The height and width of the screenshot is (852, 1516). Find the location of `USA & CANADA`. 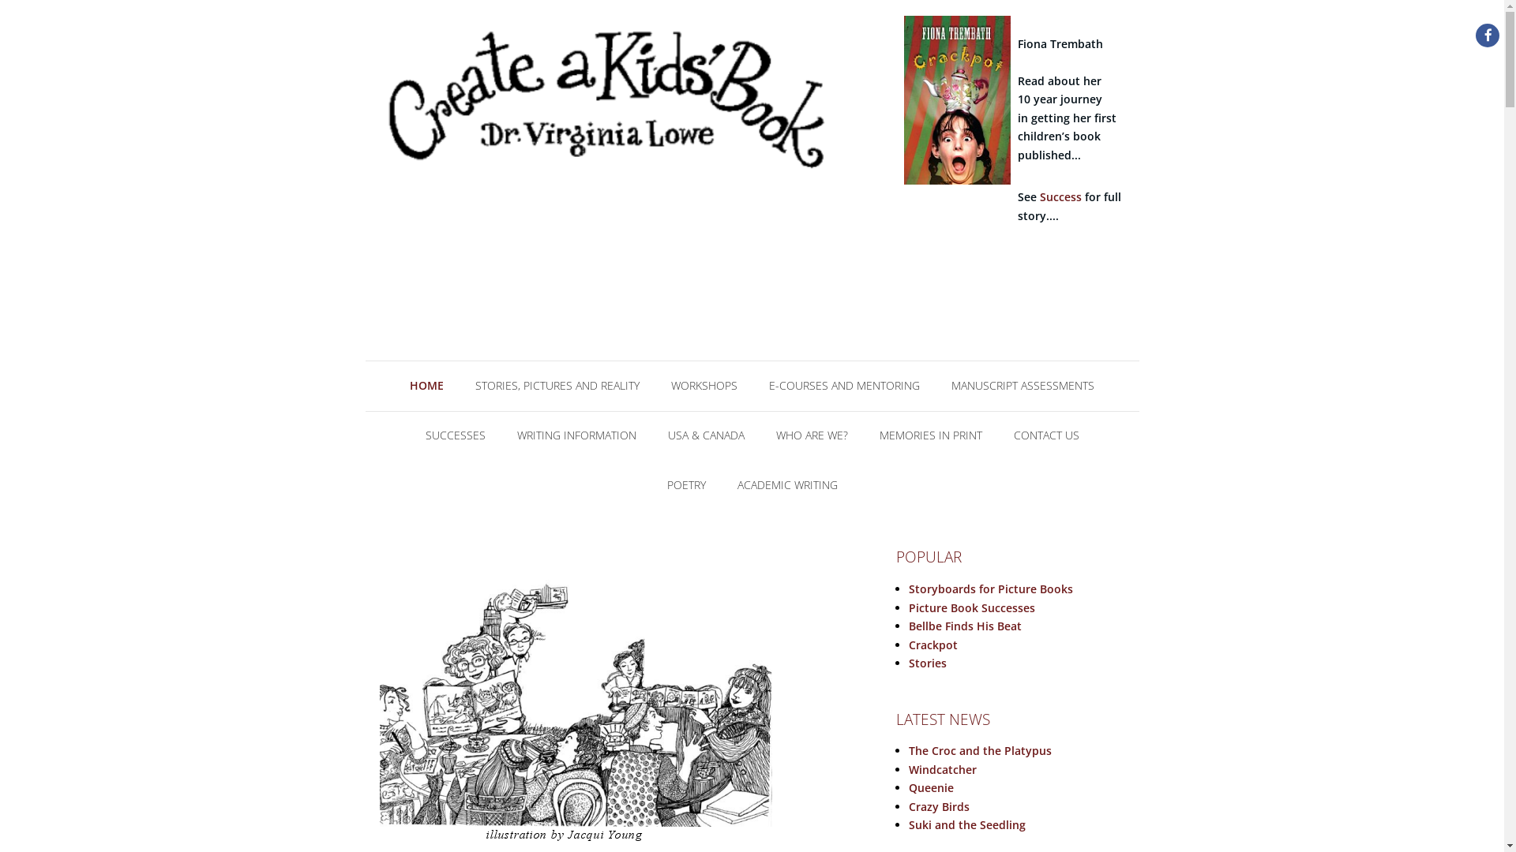

USA & CANADA is located at coordinates (706, 434).